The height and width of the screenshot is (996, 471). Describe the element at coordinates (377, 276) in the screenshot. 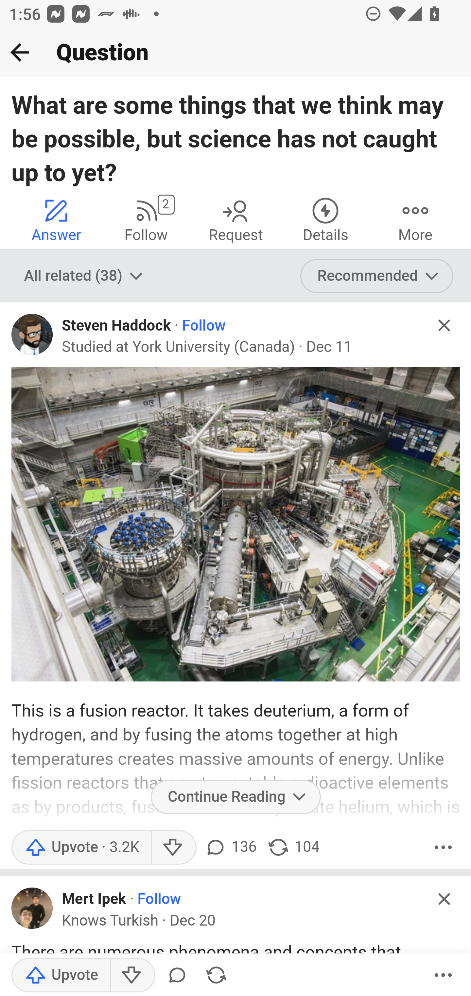

I see `Recommended` at that location.